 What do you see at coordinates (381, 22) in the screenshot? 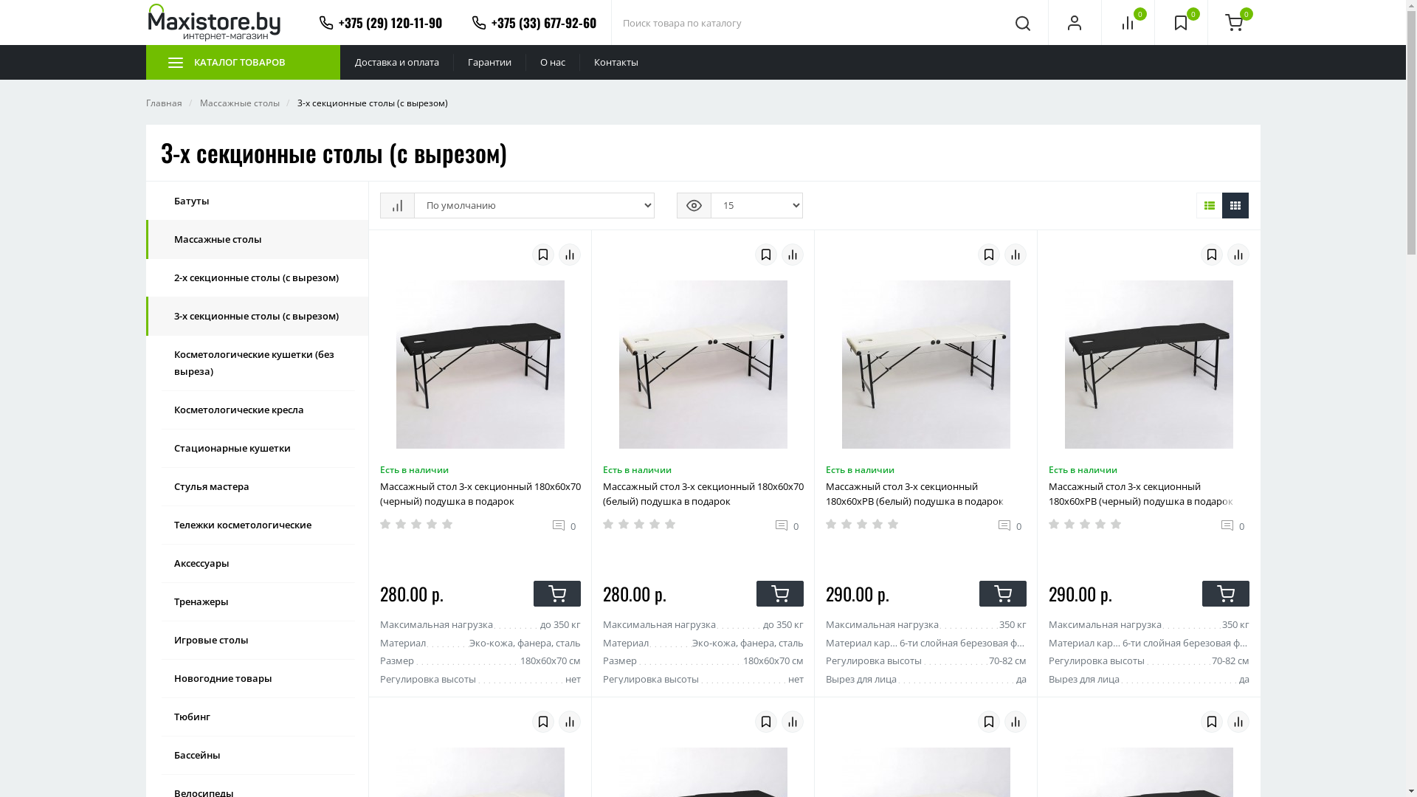
I see `+375 (29) 120-11-90` at bounding box center [381, 22].